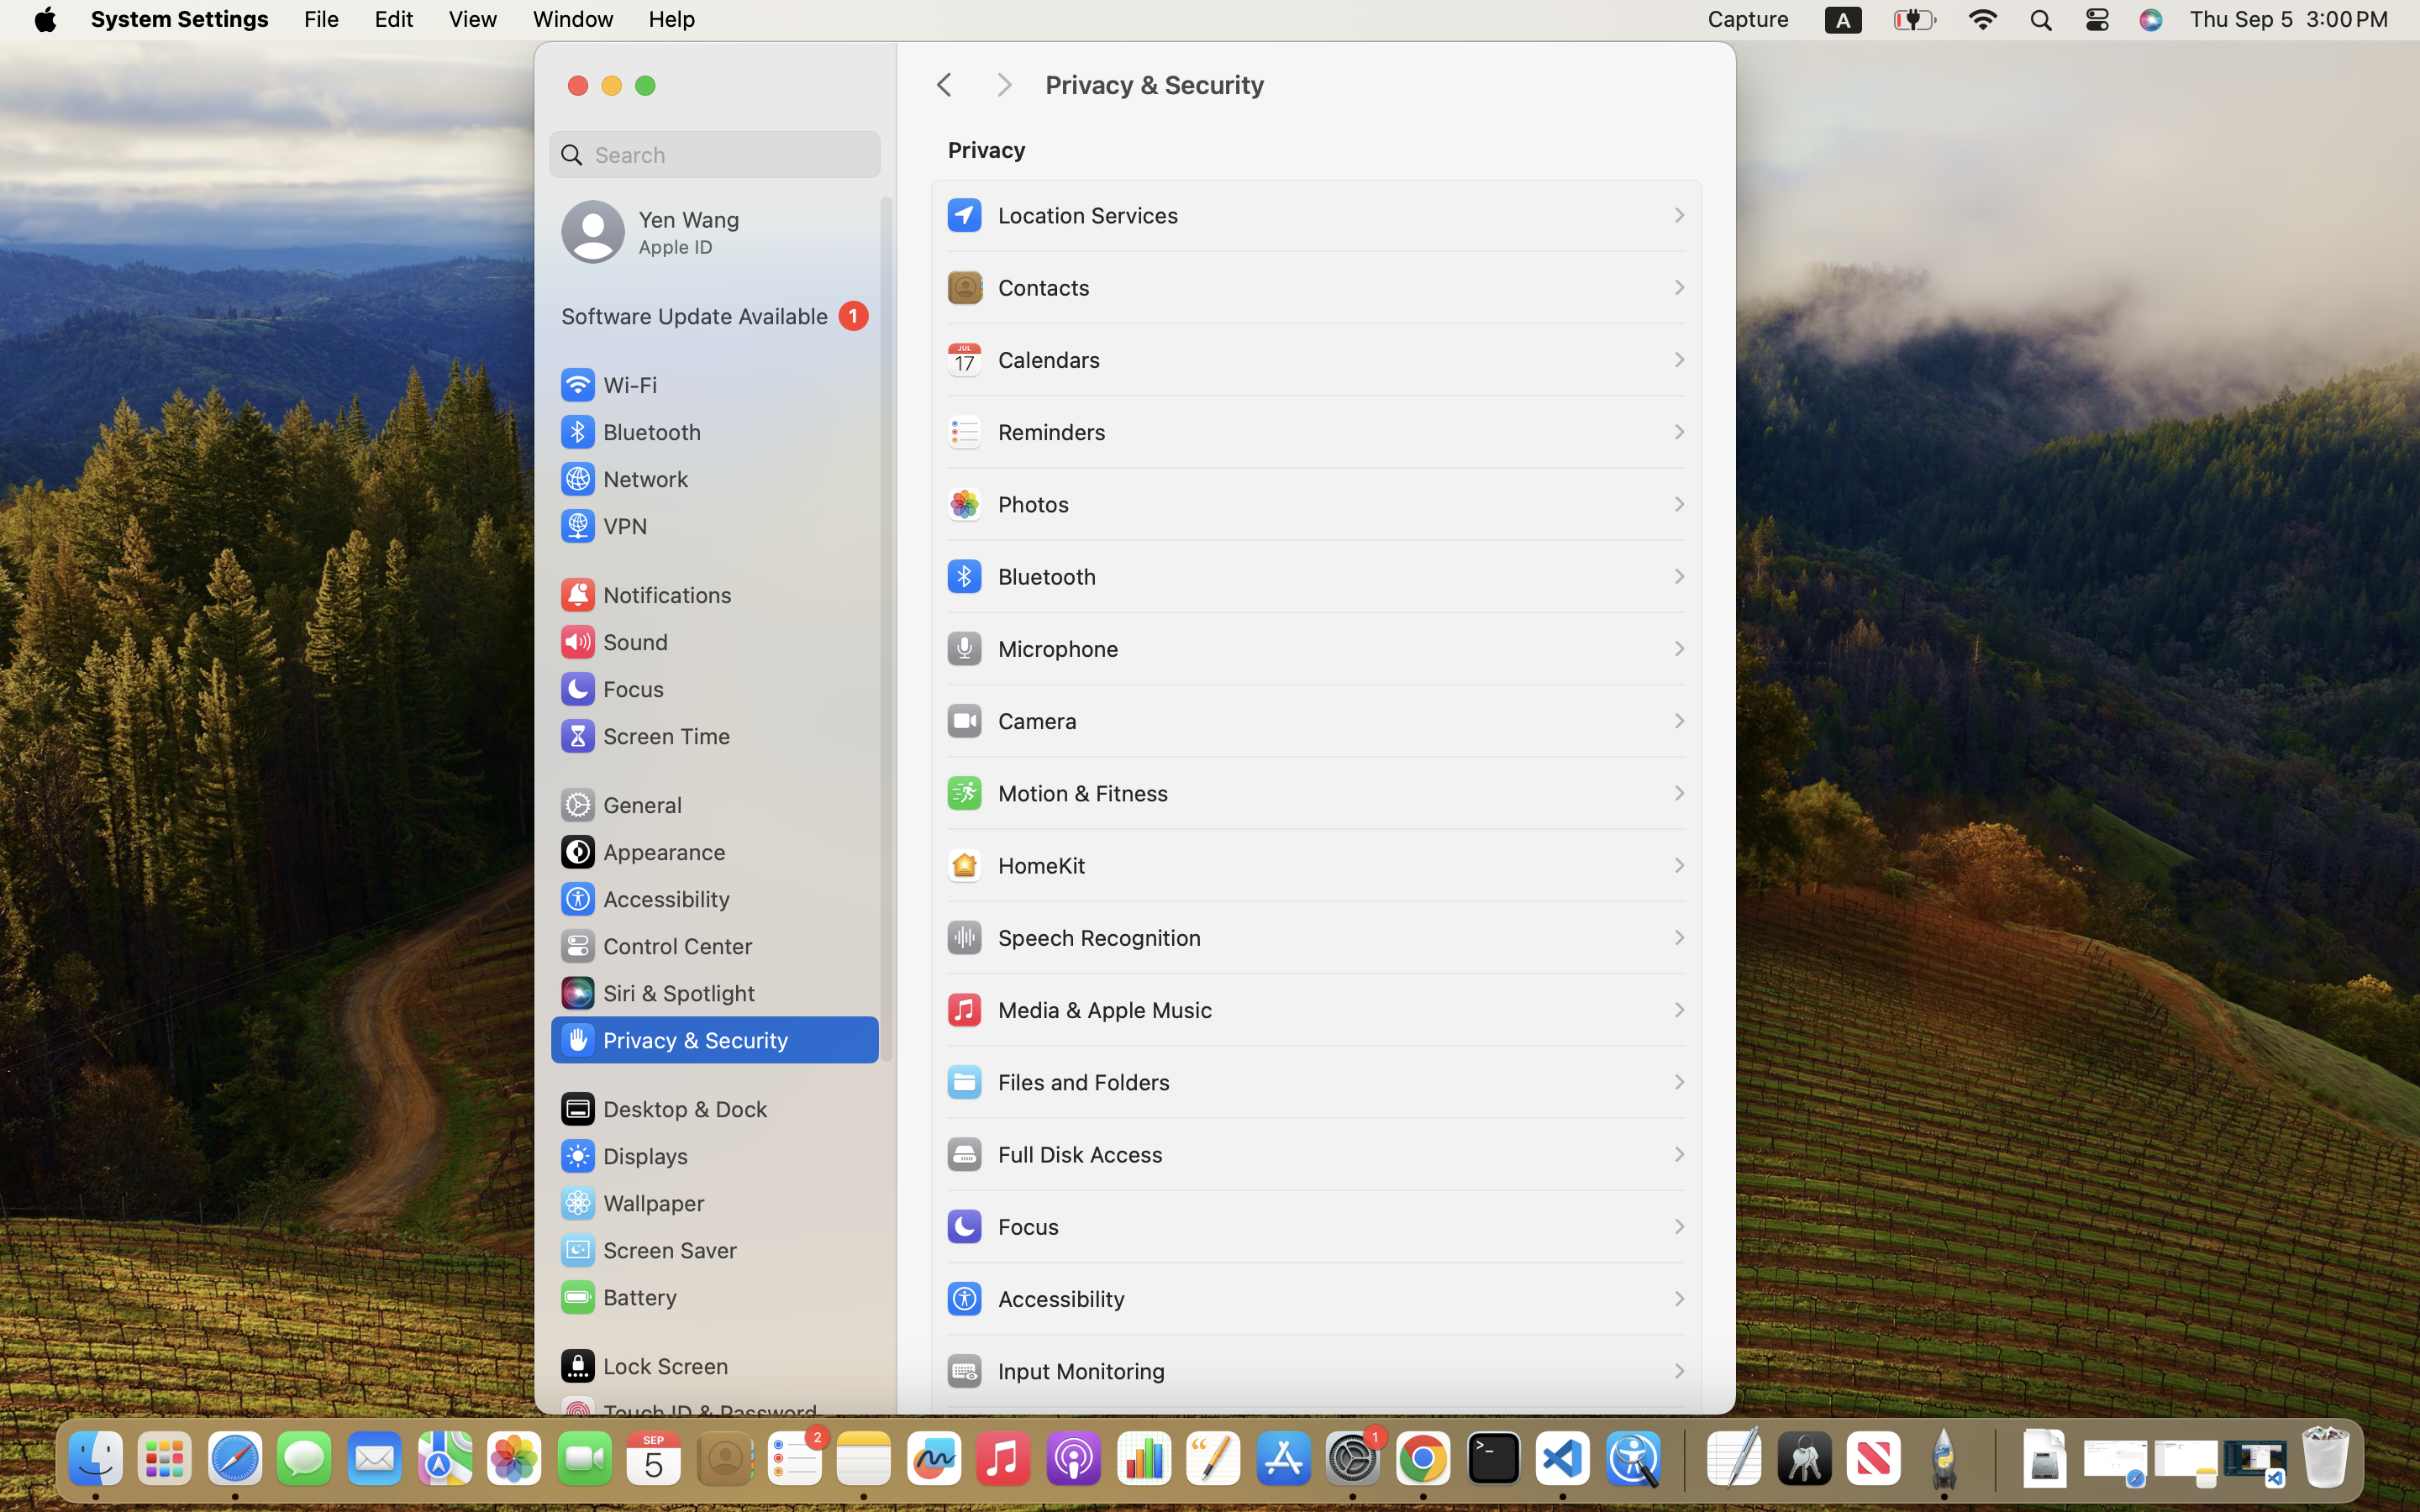 The height and width of the screenshot is (1512, 2420). Describe the element at coordinates (602, 526) in the screenshot. I see `VPN` at that location.